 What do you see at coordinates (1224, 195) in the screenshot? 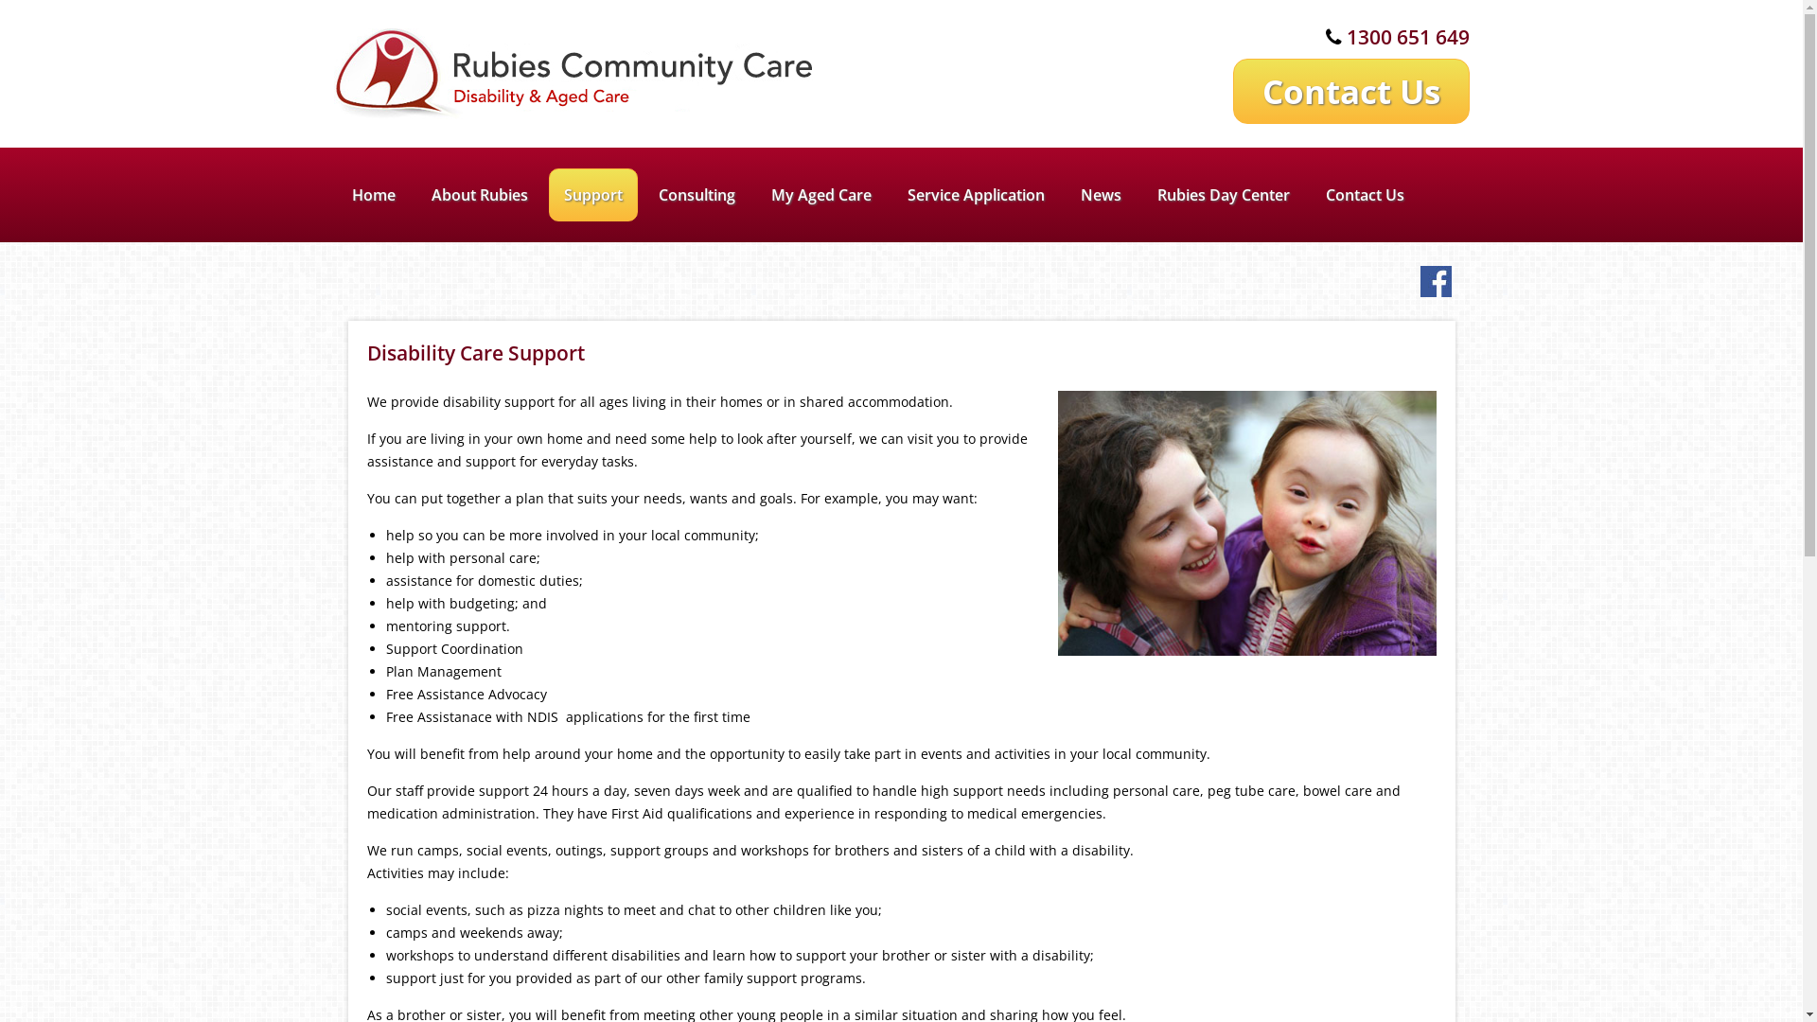
I see `Rubies Day Center` at bounding box center [1224, 195].